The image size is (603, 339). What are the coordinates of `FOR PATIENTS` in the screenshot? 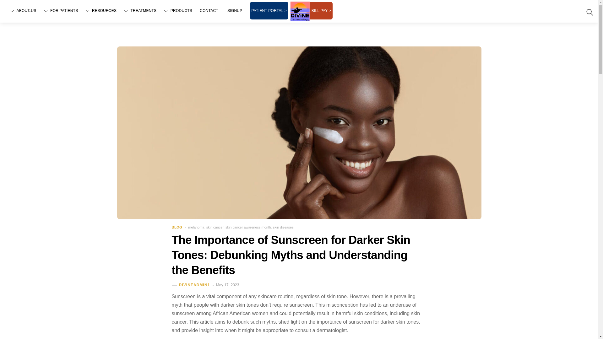 It's located at (60, 11).